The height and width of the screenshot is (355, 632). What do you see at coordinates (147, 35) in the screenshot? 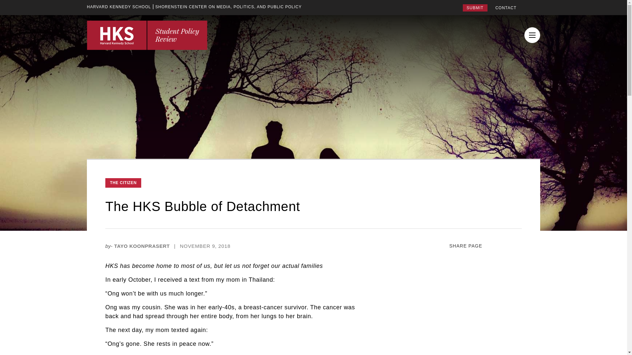
I see `HKS Student Policy Review` at bounding box center [147, 35].